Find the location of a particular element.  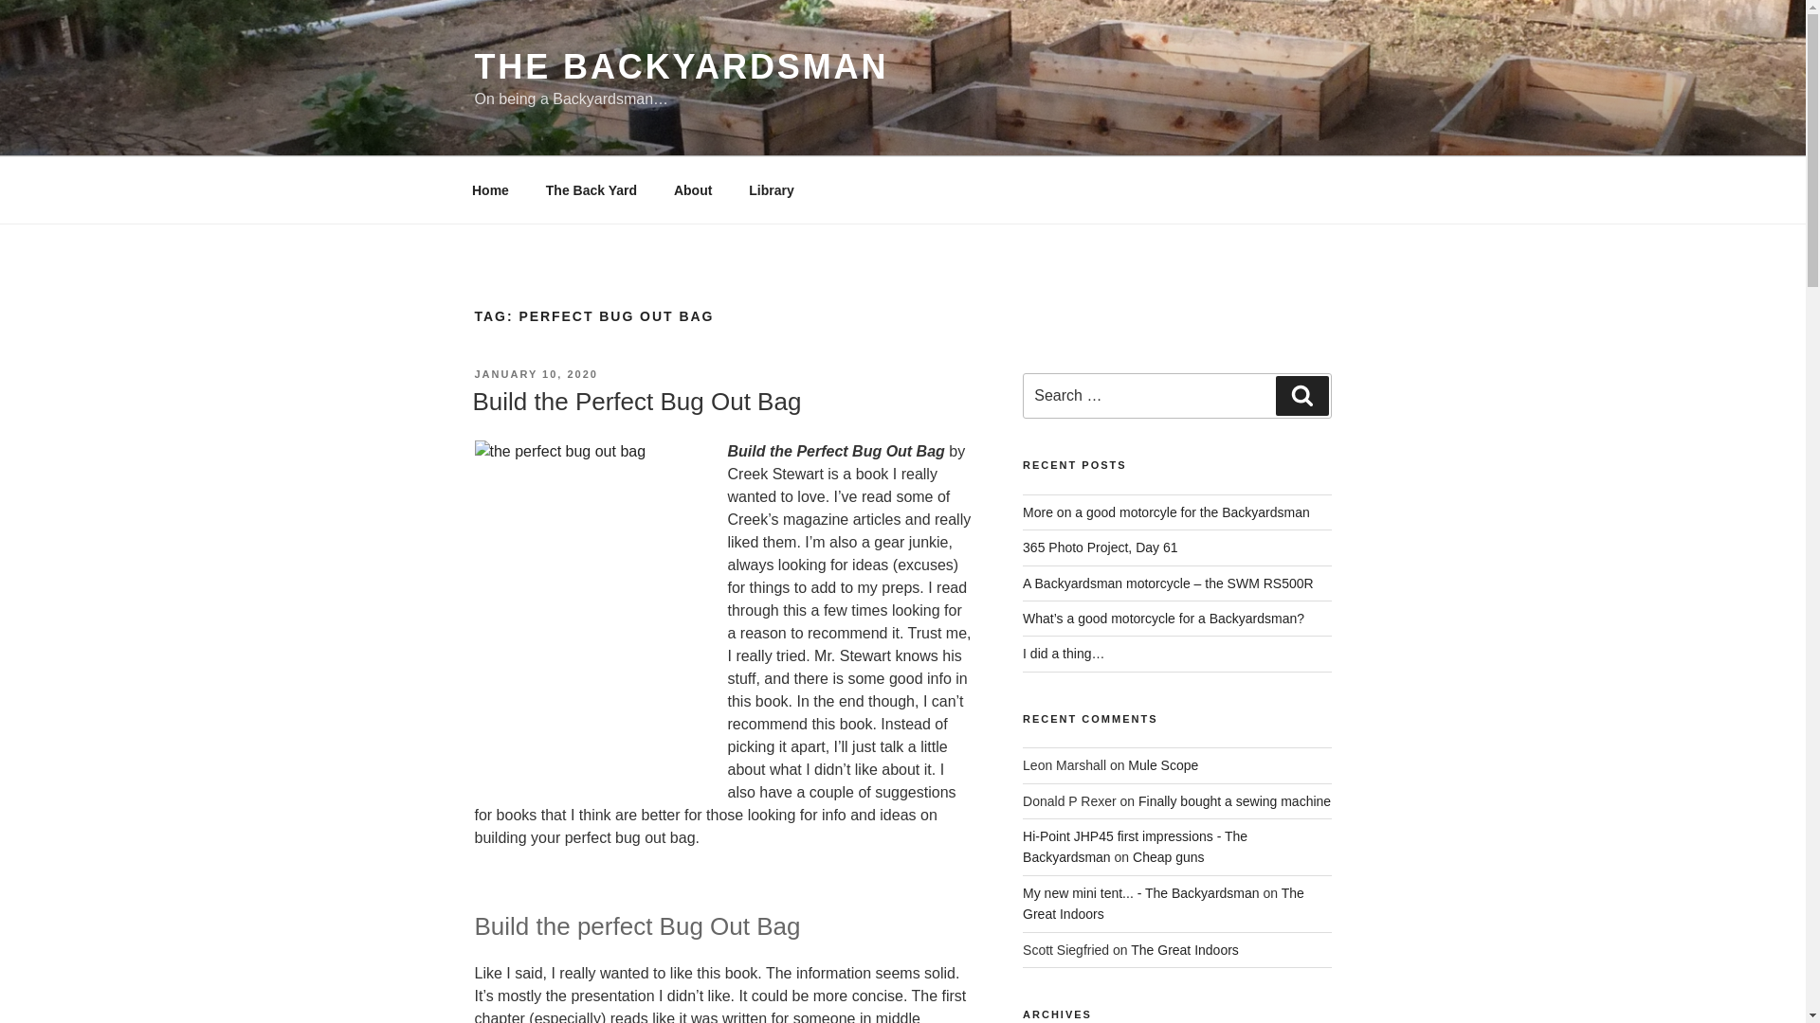

Hi-Point JHP45 first impressions - The Backyardsman is located at coordinates (1135, 846).